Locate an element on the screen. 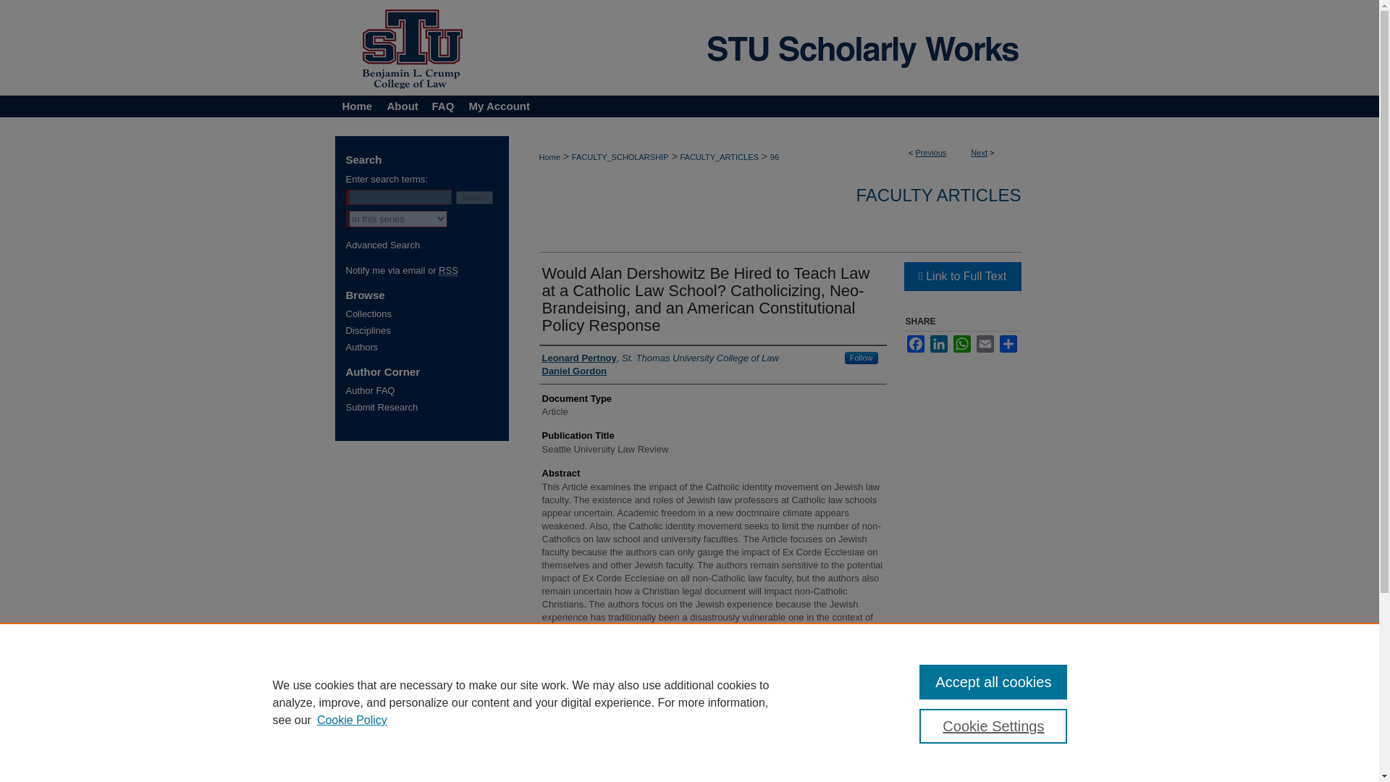 Image resolution: width=1390 pixels, height=782 pixels. Previous is located at coordinates (931, 153).